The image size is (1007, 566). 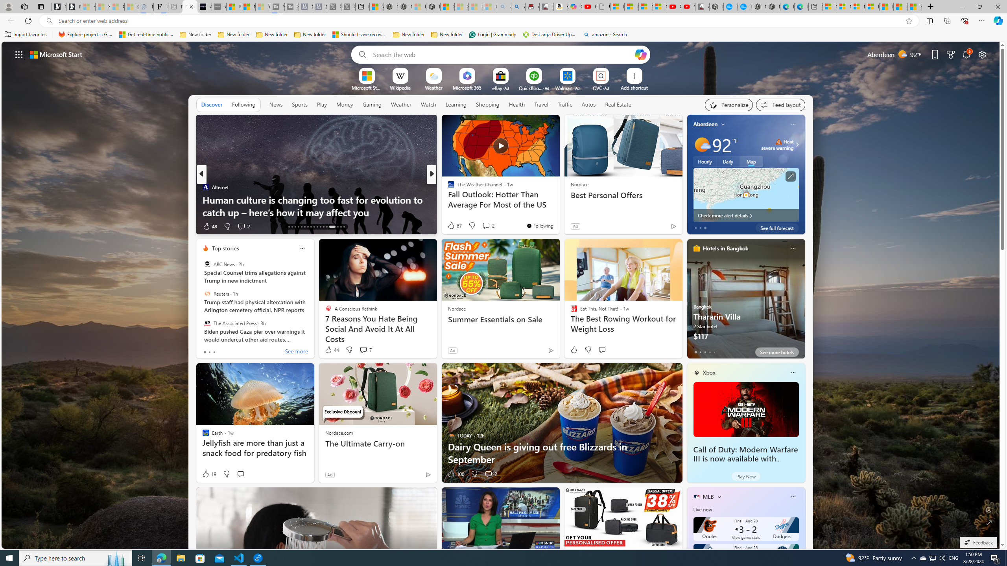 What do you see at coordinates (212, 104) in the screenshot?
I see `Discover` at bounding box center [212, 104].